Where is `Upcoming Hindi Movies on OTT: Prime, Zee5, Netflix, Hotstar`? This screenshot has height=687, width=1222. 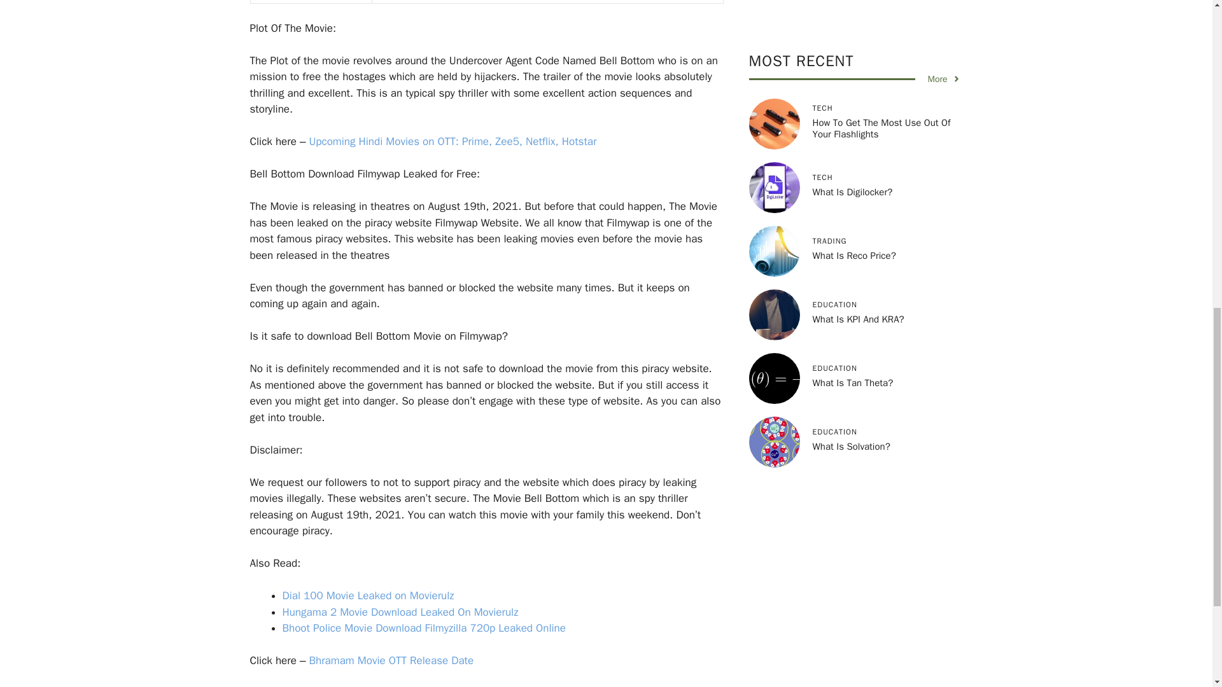
Upcoming Hindi Movies on OTT: Prime, Zee5, Netflix, Hotstar is located at coordinates (452, 141).